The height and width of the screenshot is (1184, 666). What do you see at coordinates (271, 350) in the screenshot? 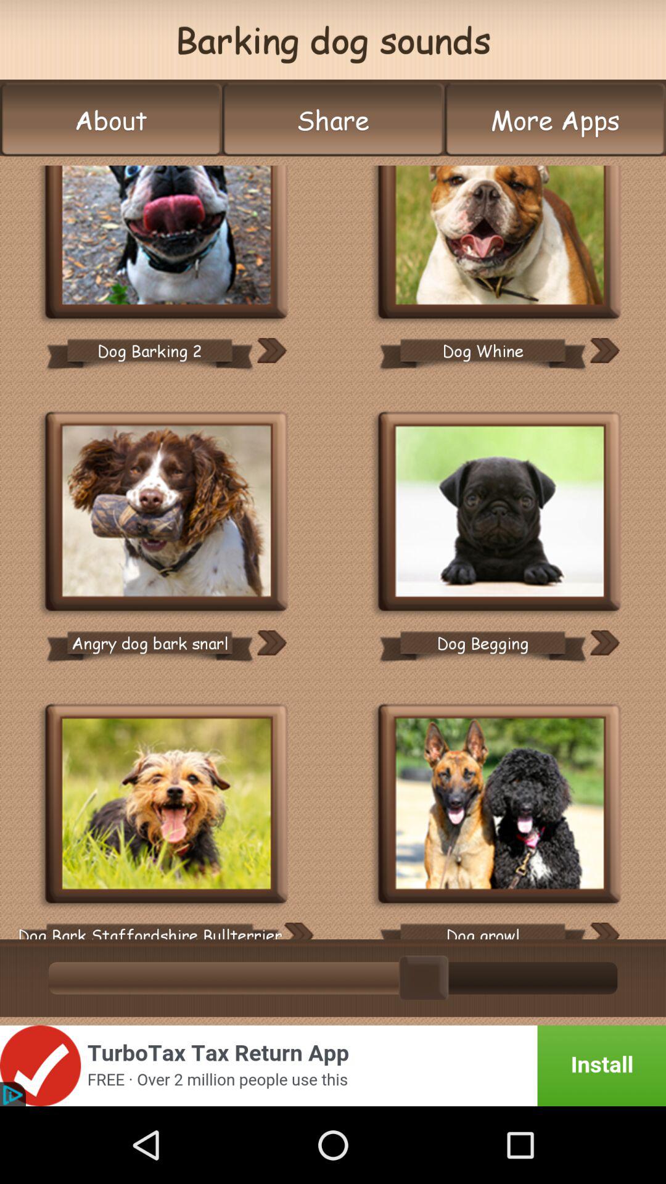
I see `more information` at bounding box center [271, 350].